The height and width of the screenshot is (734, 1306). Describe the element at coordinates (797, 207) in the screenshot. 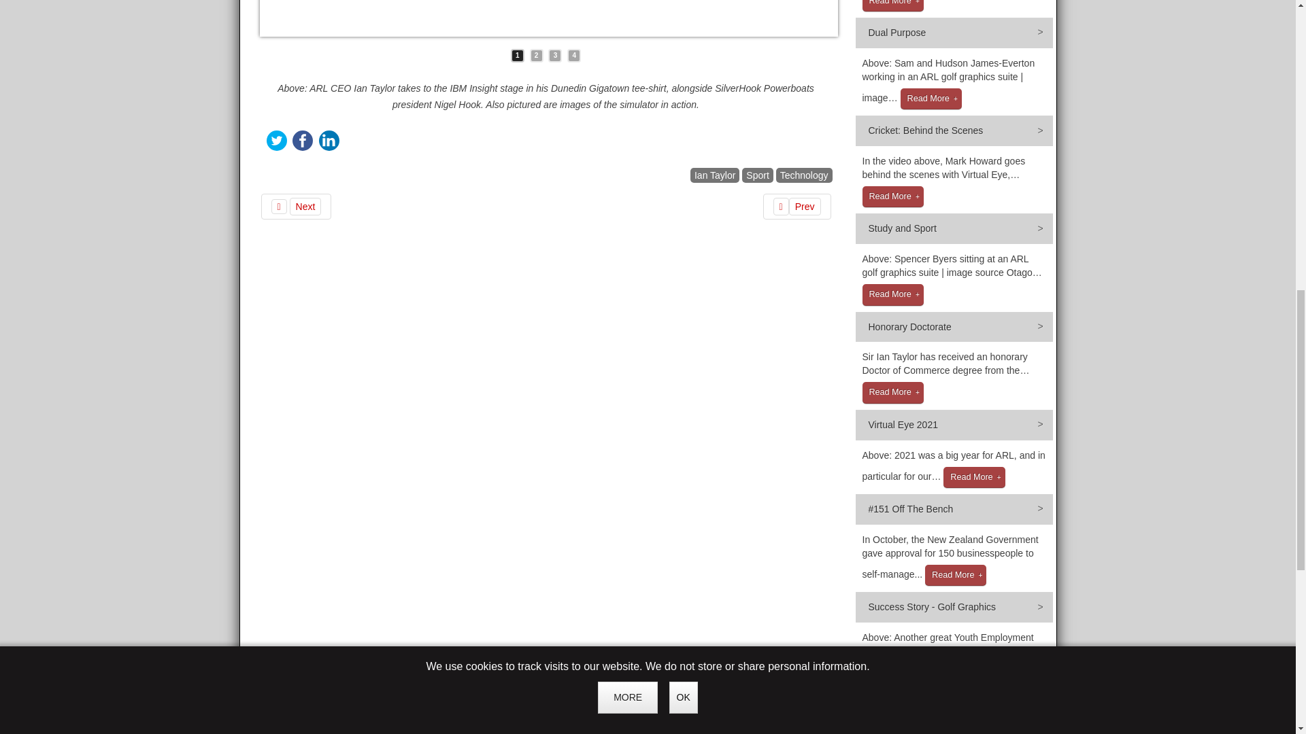

I see `Dunedin - Where Gigatown Belongs` at that location.